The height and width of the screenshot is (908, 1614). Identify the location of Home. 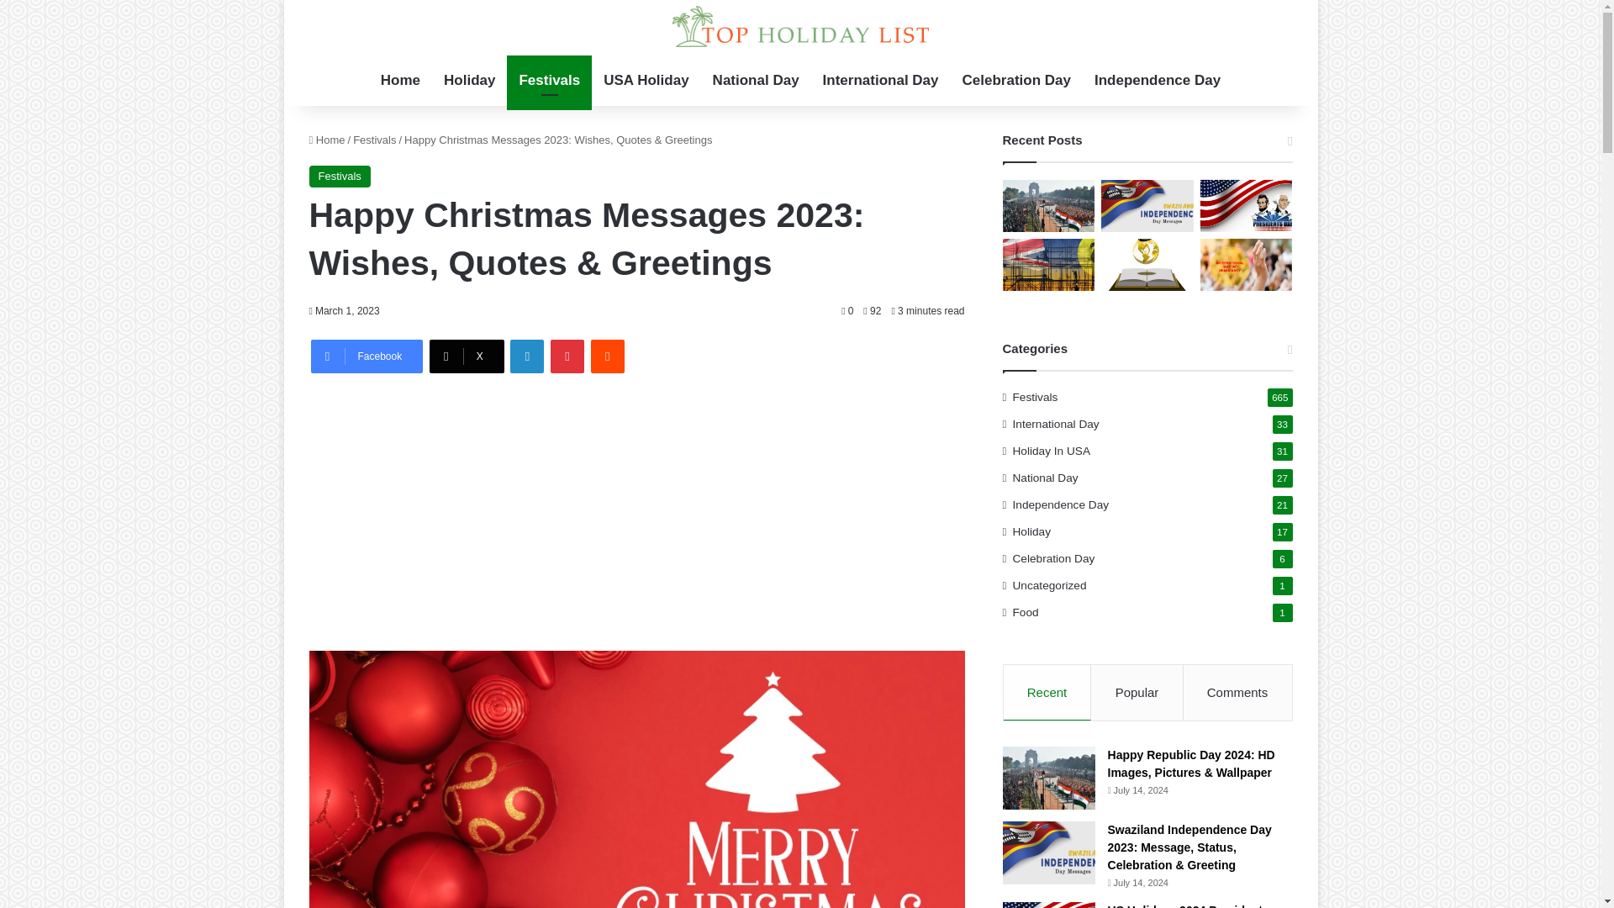
(327, 140).